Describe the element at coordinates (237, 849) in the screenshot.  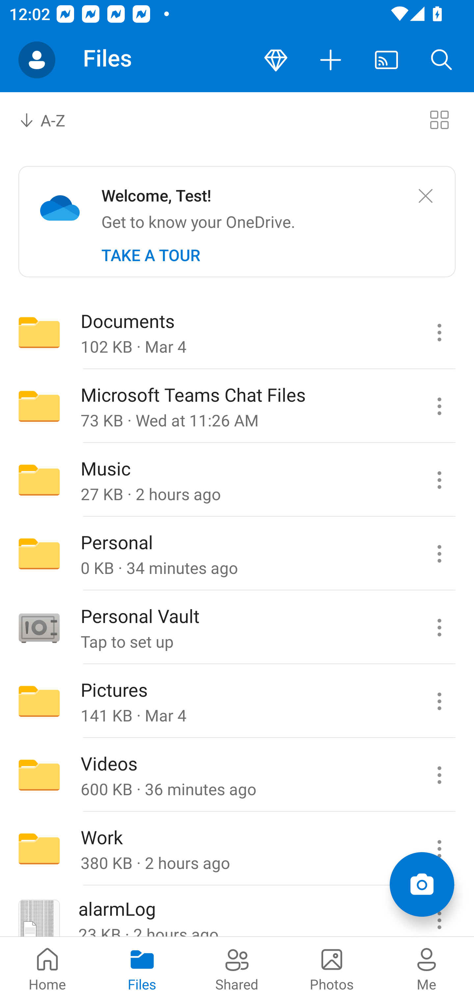
I see `Folder Work 380 KB · 2 hours ago Work commands` at that location.